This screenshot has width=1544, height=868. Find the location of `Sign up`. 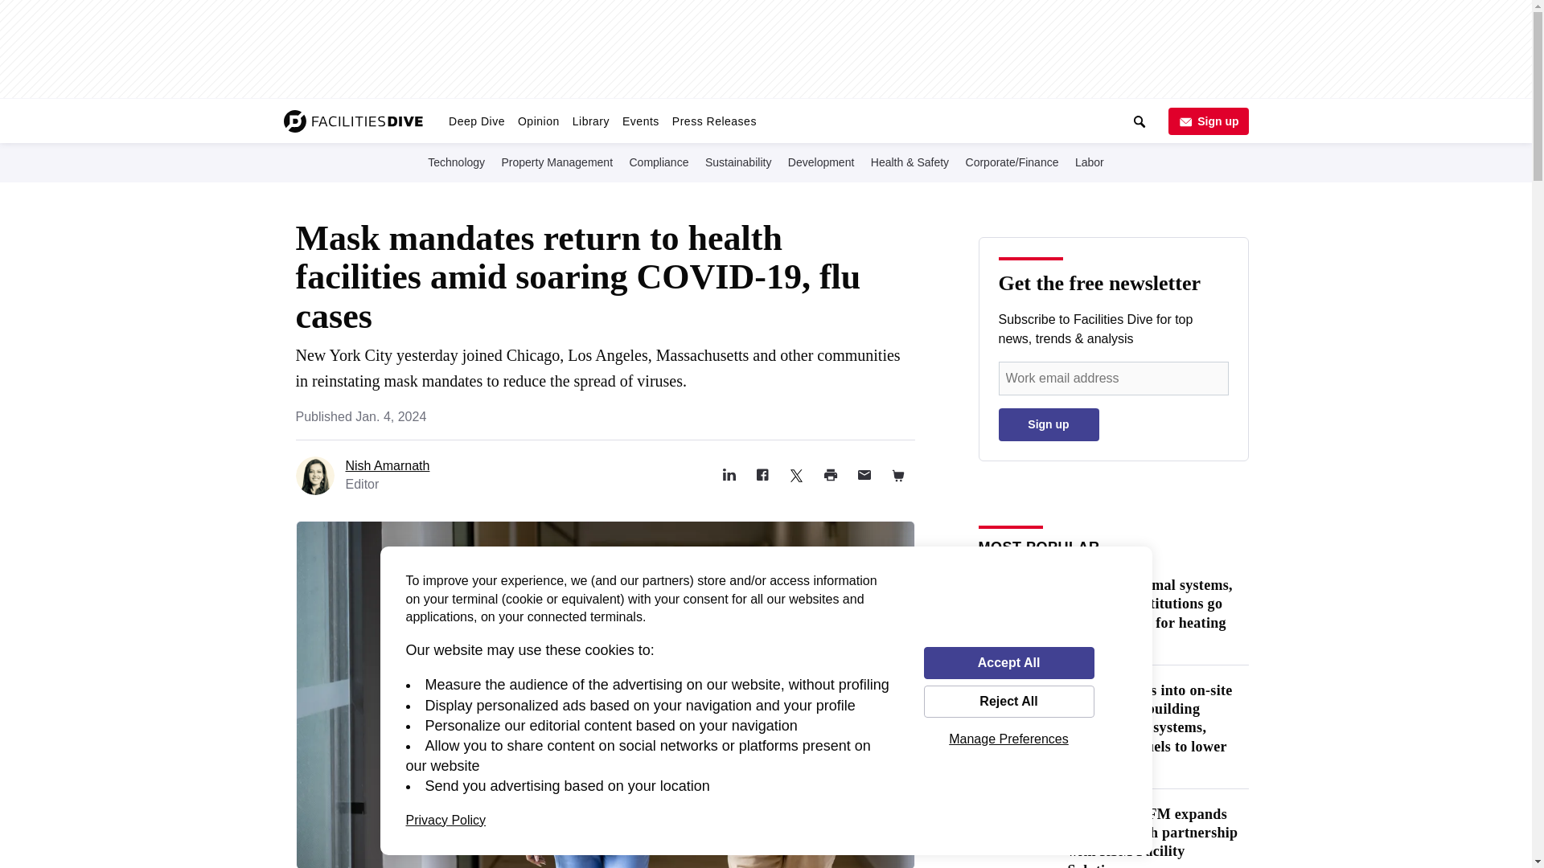

Sign up is located at coordinates (1207, 121).